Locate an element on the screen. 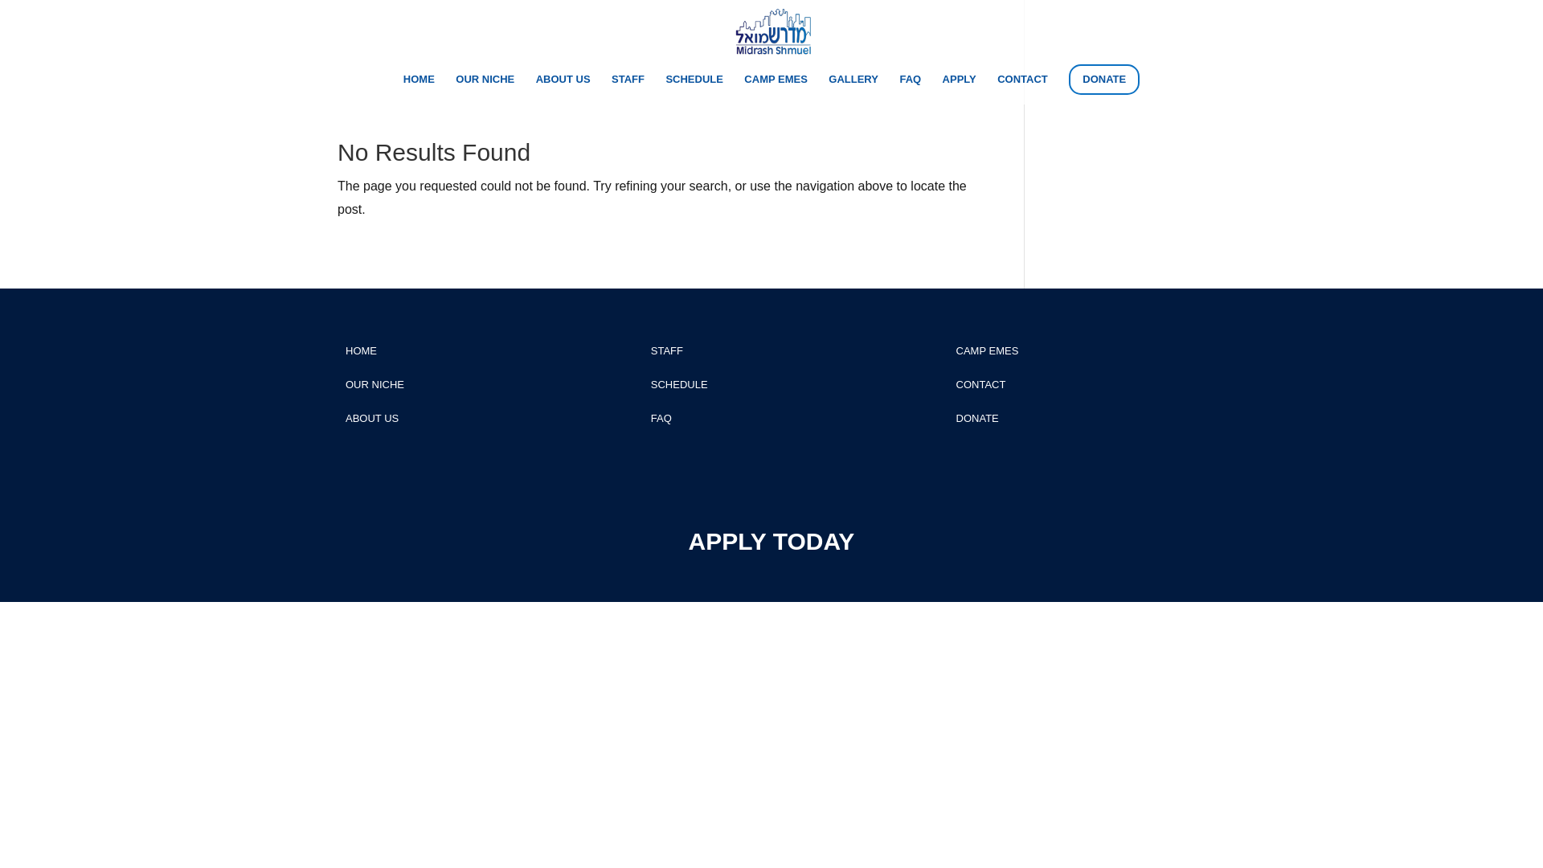 The width and height of the screenshot is (1543, 868). HOME is located at coordinates (361, 350).